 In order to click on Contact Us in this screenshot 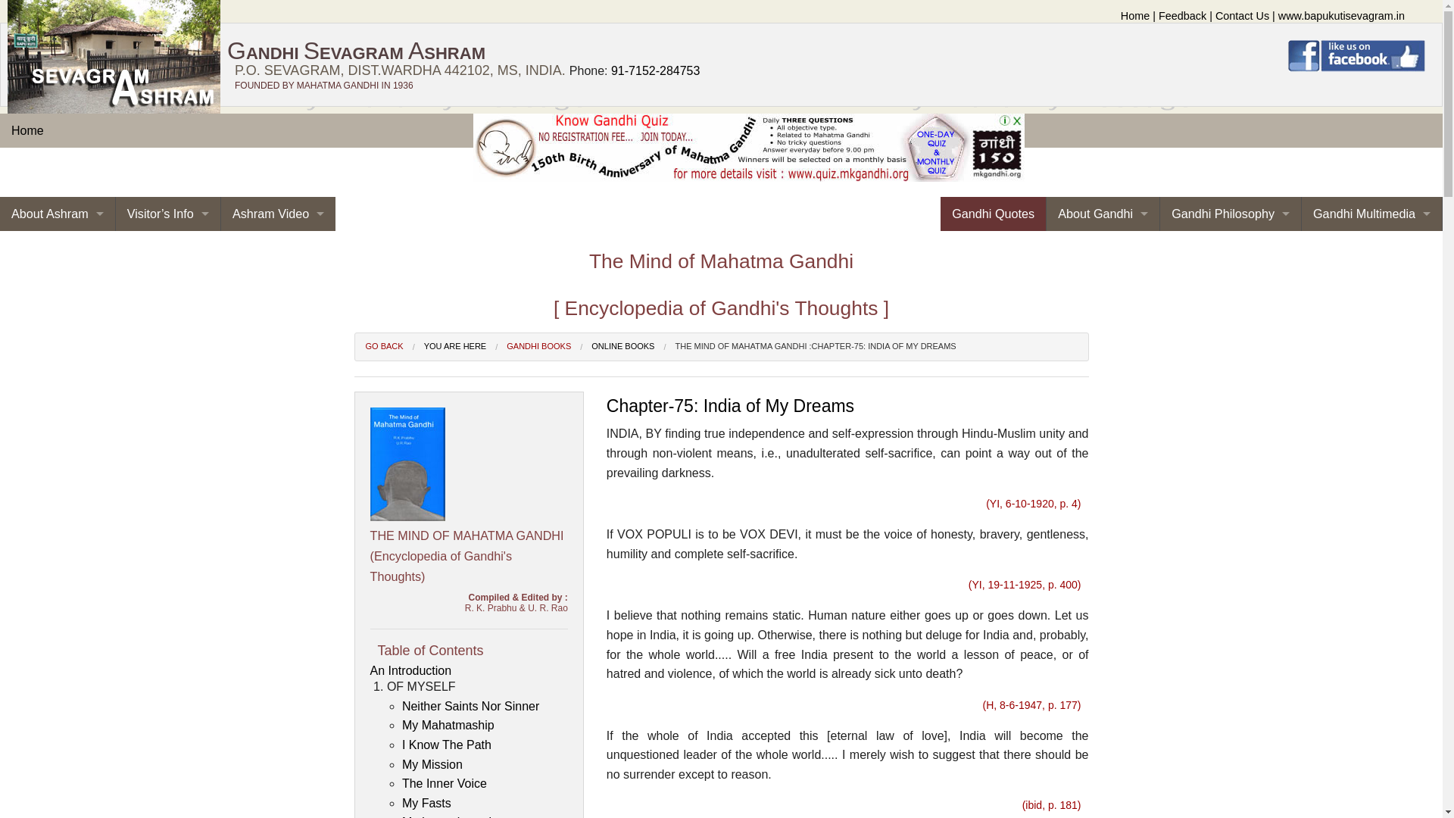, I will do `click(1242, 15)`.